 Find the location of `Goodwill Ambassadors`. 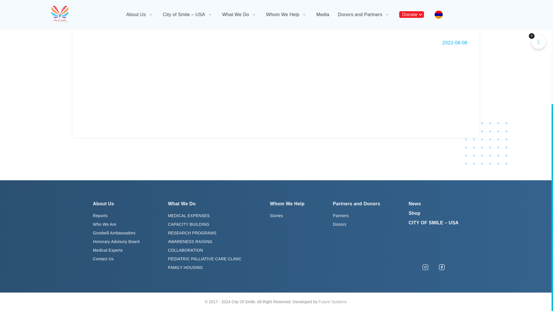

Goodwill Ambassadors is located at coordinates (114, 233).